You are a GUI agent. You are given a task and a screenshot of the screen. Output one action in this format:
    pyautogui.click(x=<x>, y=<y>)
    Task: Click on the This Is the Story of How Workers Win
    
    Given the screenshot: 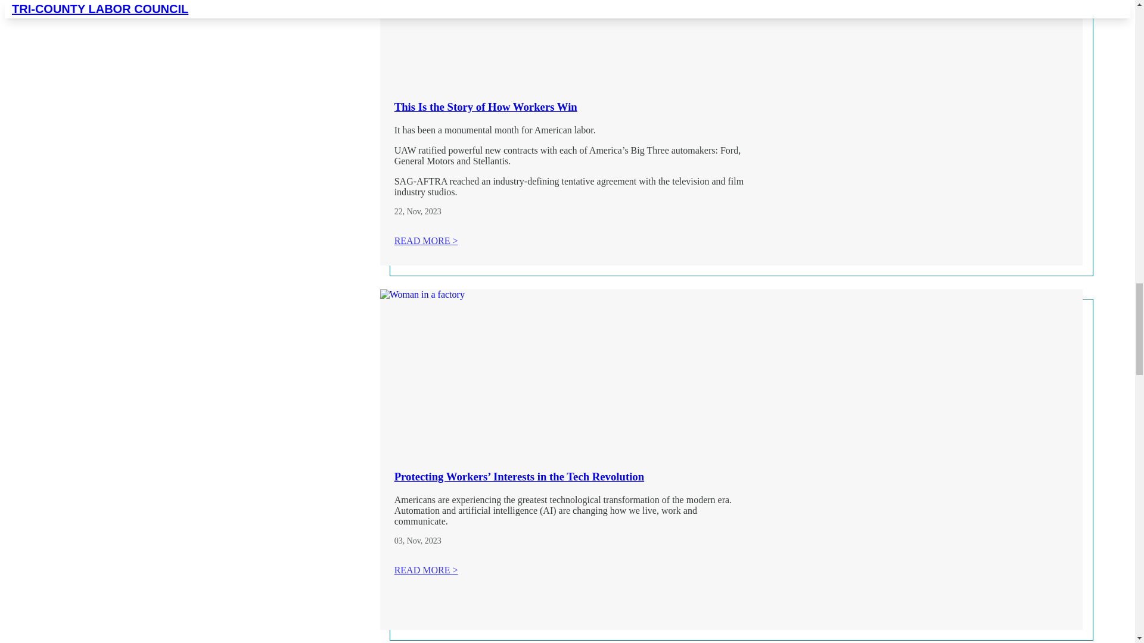 What is the action you would take?
    pyautogui.click(x=553, y=39)
    